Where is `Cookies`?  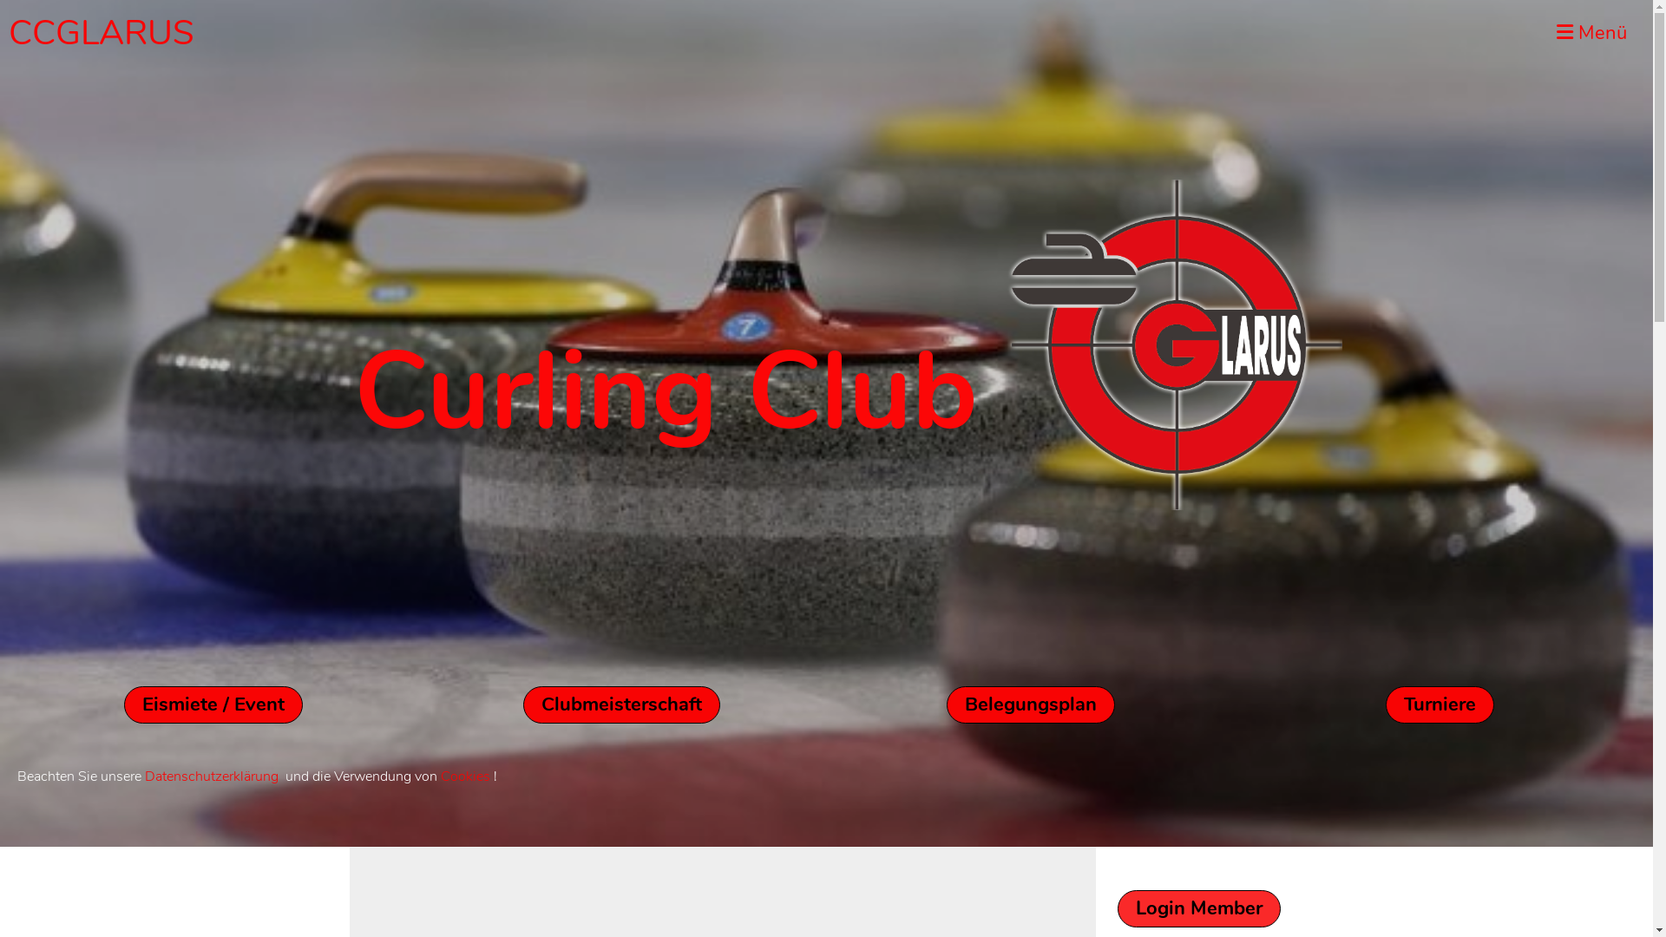 Cookies is located at coordinates (465, 776).